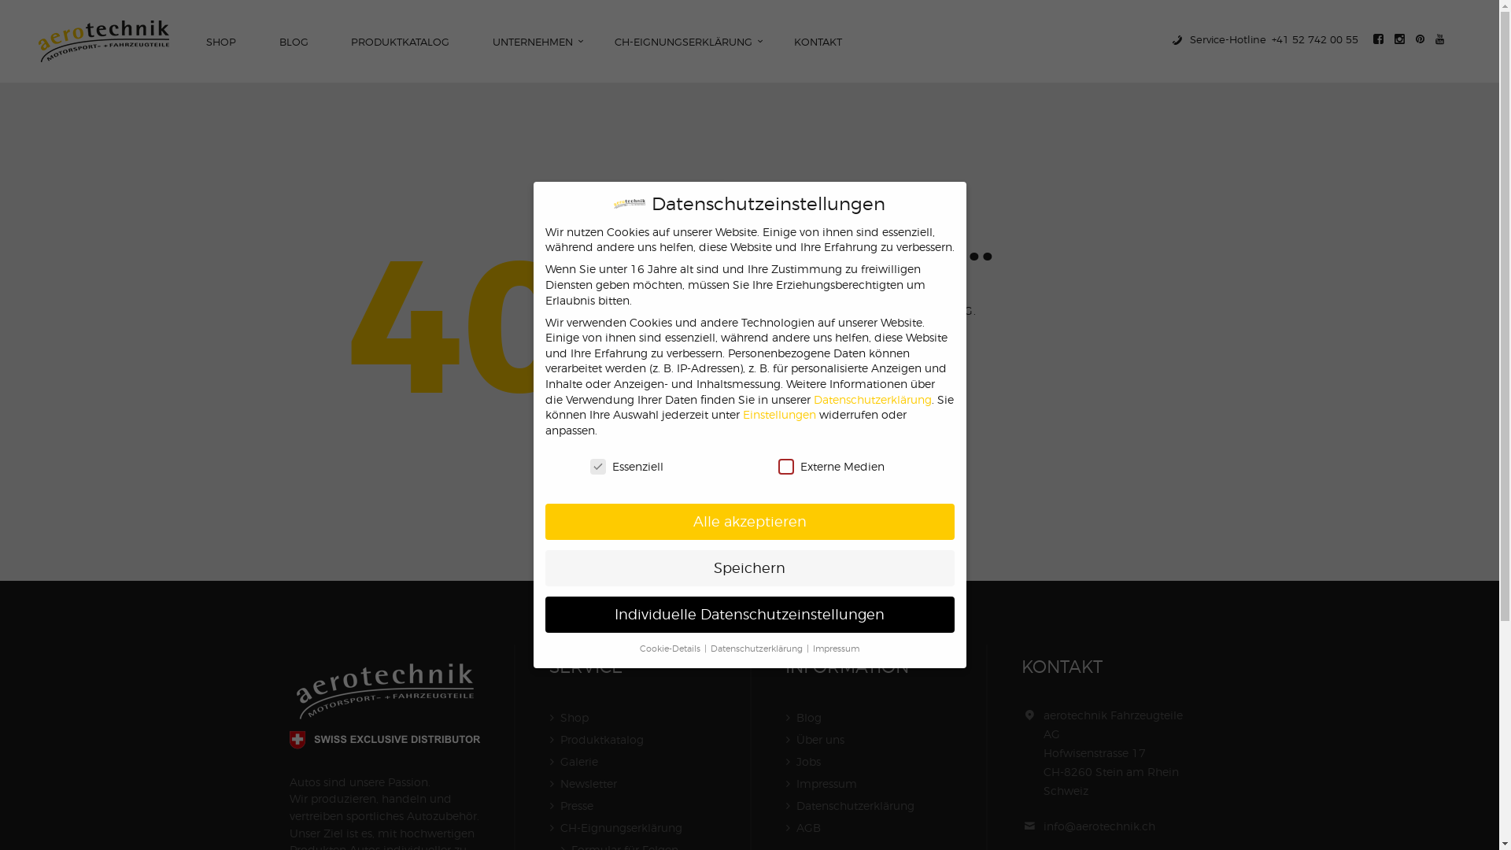  I want to click on SHOP, so click(222, 42).